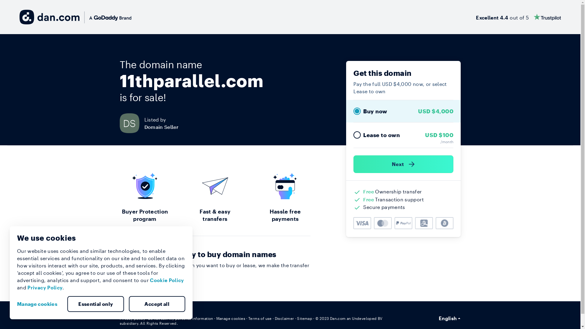  I want to click on Manage cookies, so click(40, 304).